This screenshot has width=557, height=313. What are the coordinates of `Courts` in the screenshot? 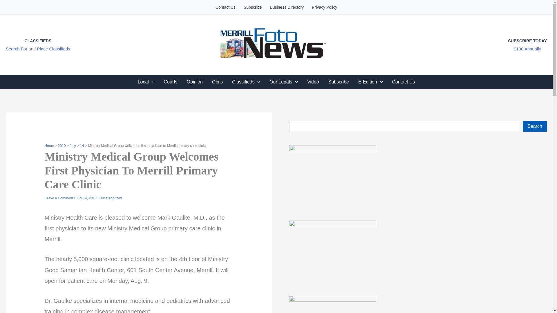 It's located at (170, 82).